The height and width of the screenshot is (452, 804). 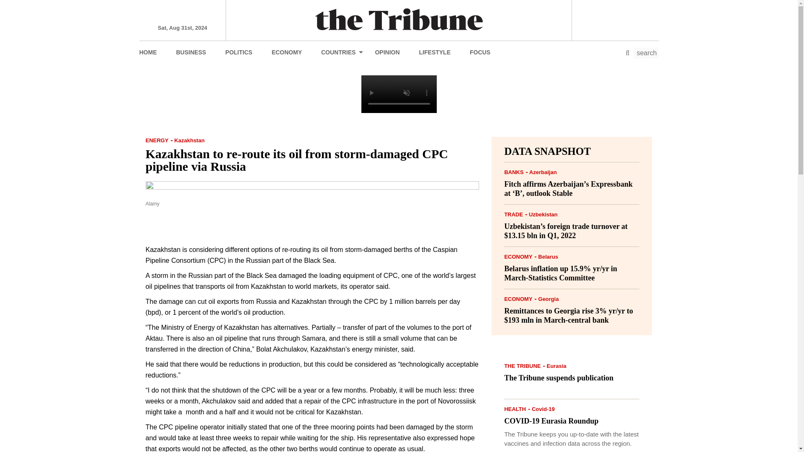 I want to click on HOME, so click(x=148, y=52).